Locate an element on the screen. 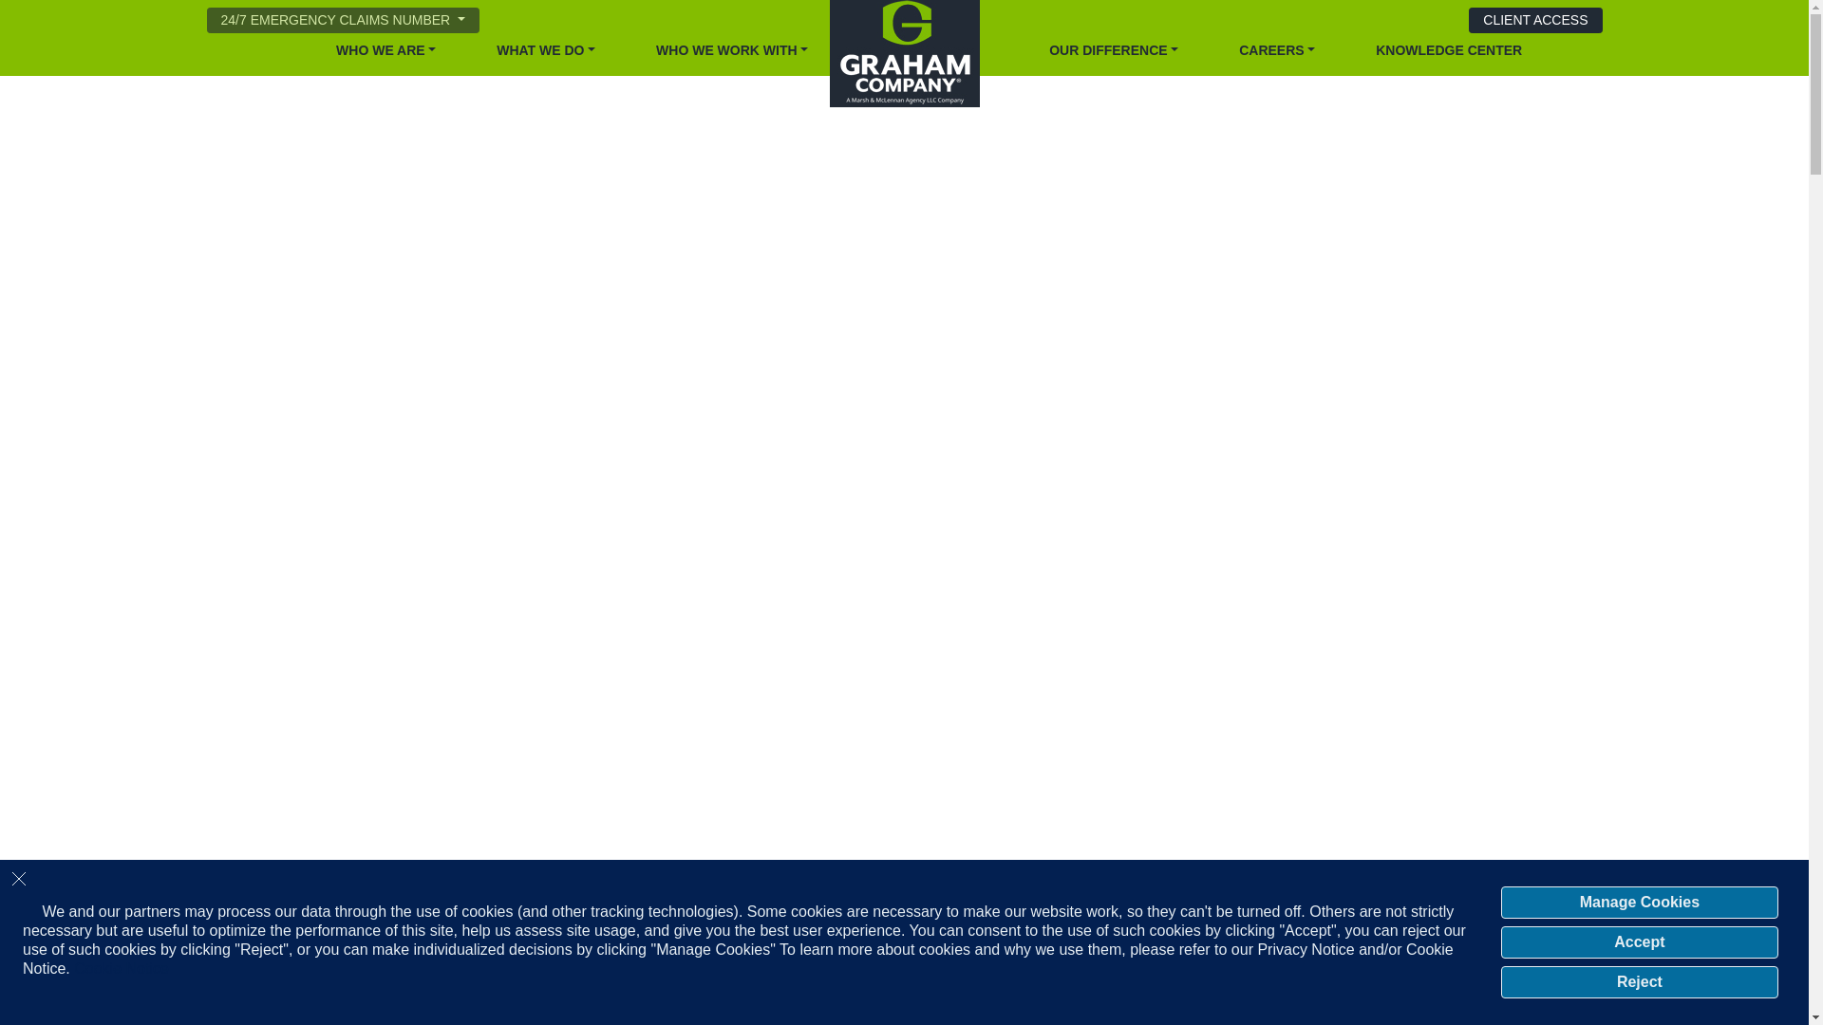 The width and height of the screenshot is (1823, 1025). Cookie Notice is located at coordinates (122, 968).